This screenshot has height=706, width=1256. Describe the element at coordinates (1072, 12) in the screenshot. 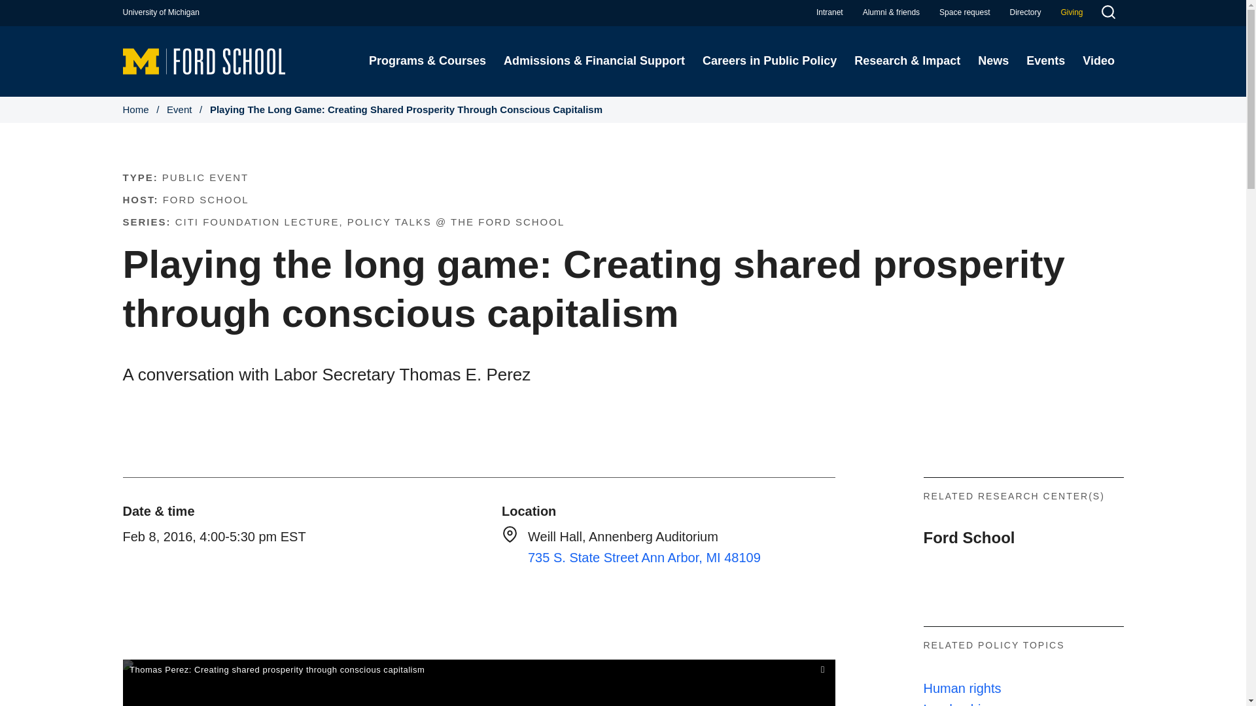

I see `Giving` at that location.